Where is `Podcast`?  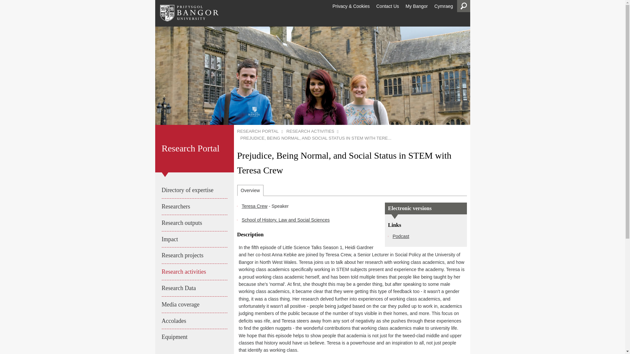
Podcast is located at coordinates (401, 236).